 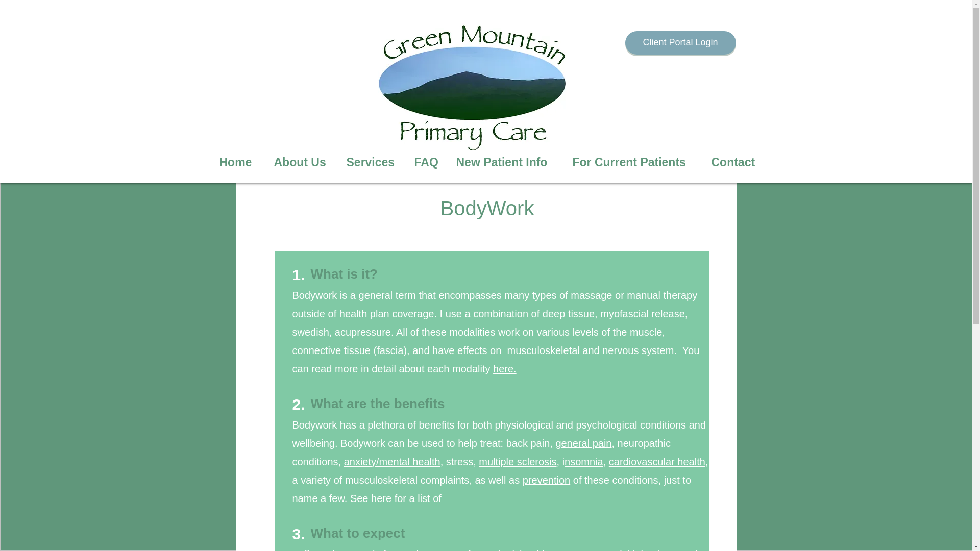 I want to click on nsomnia, so click(x=584, y=461).